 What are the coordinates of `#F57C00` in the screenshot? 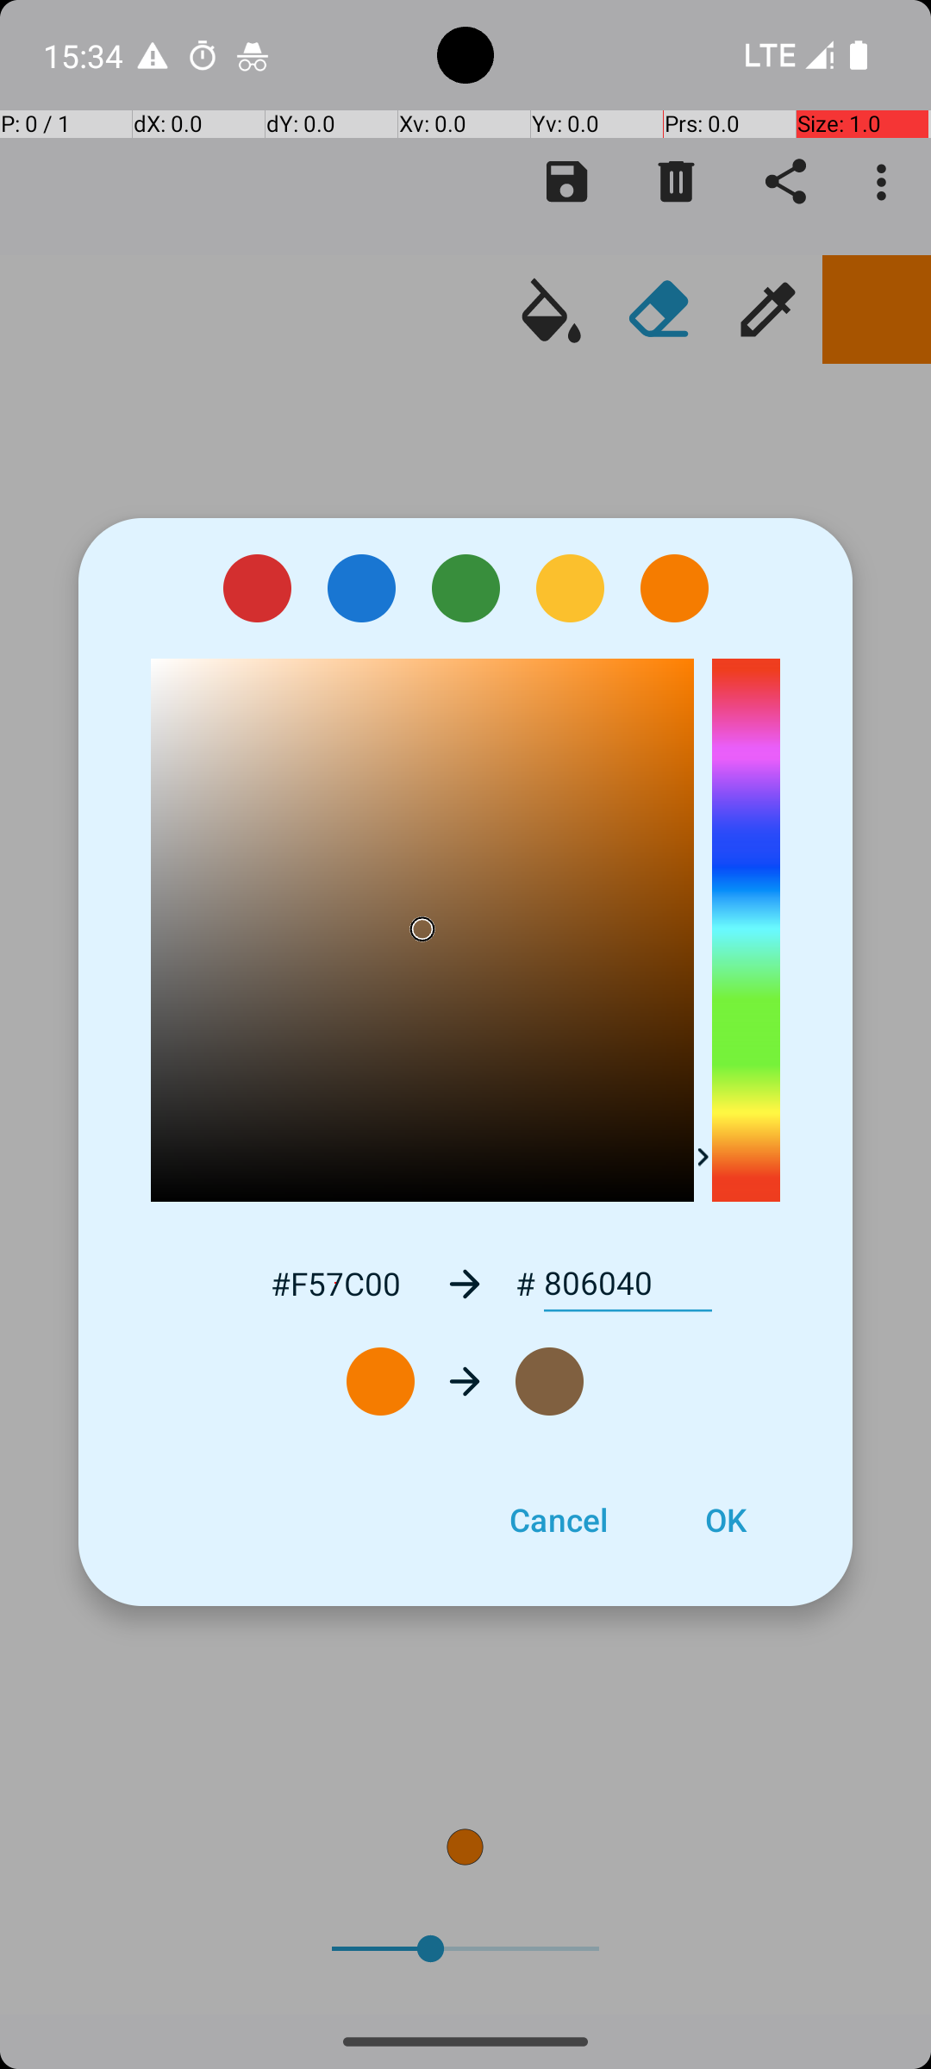 It's located at (335, 1283).